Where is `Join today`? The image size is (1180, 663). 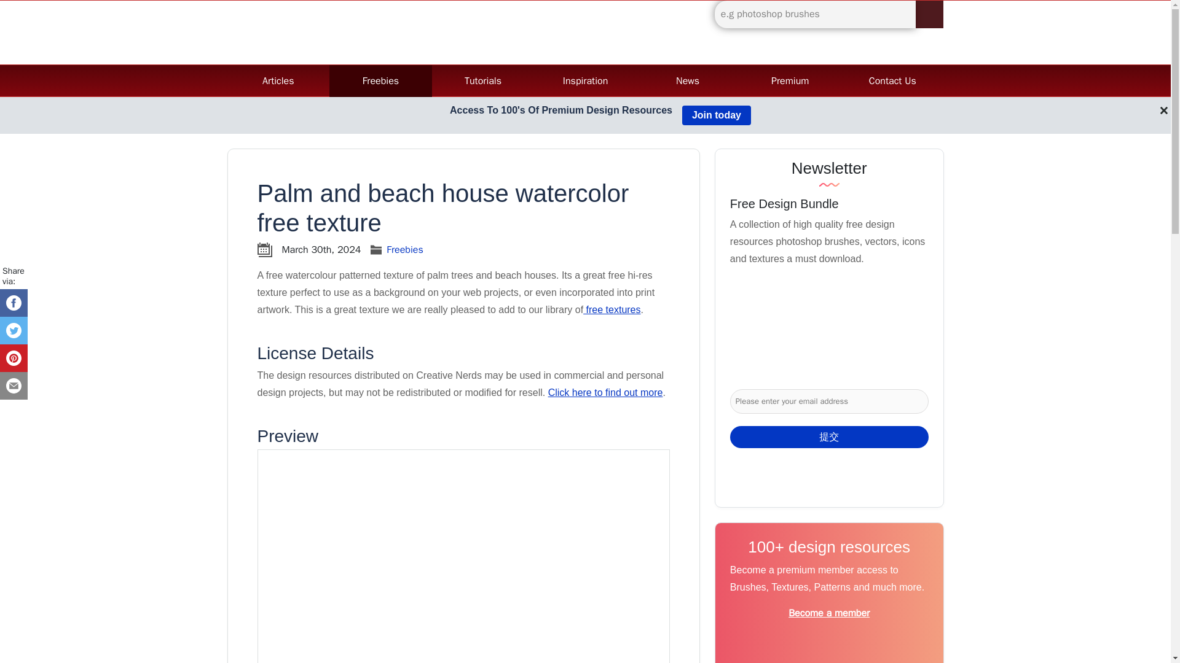
Join today is located at coordinates (716, 115).